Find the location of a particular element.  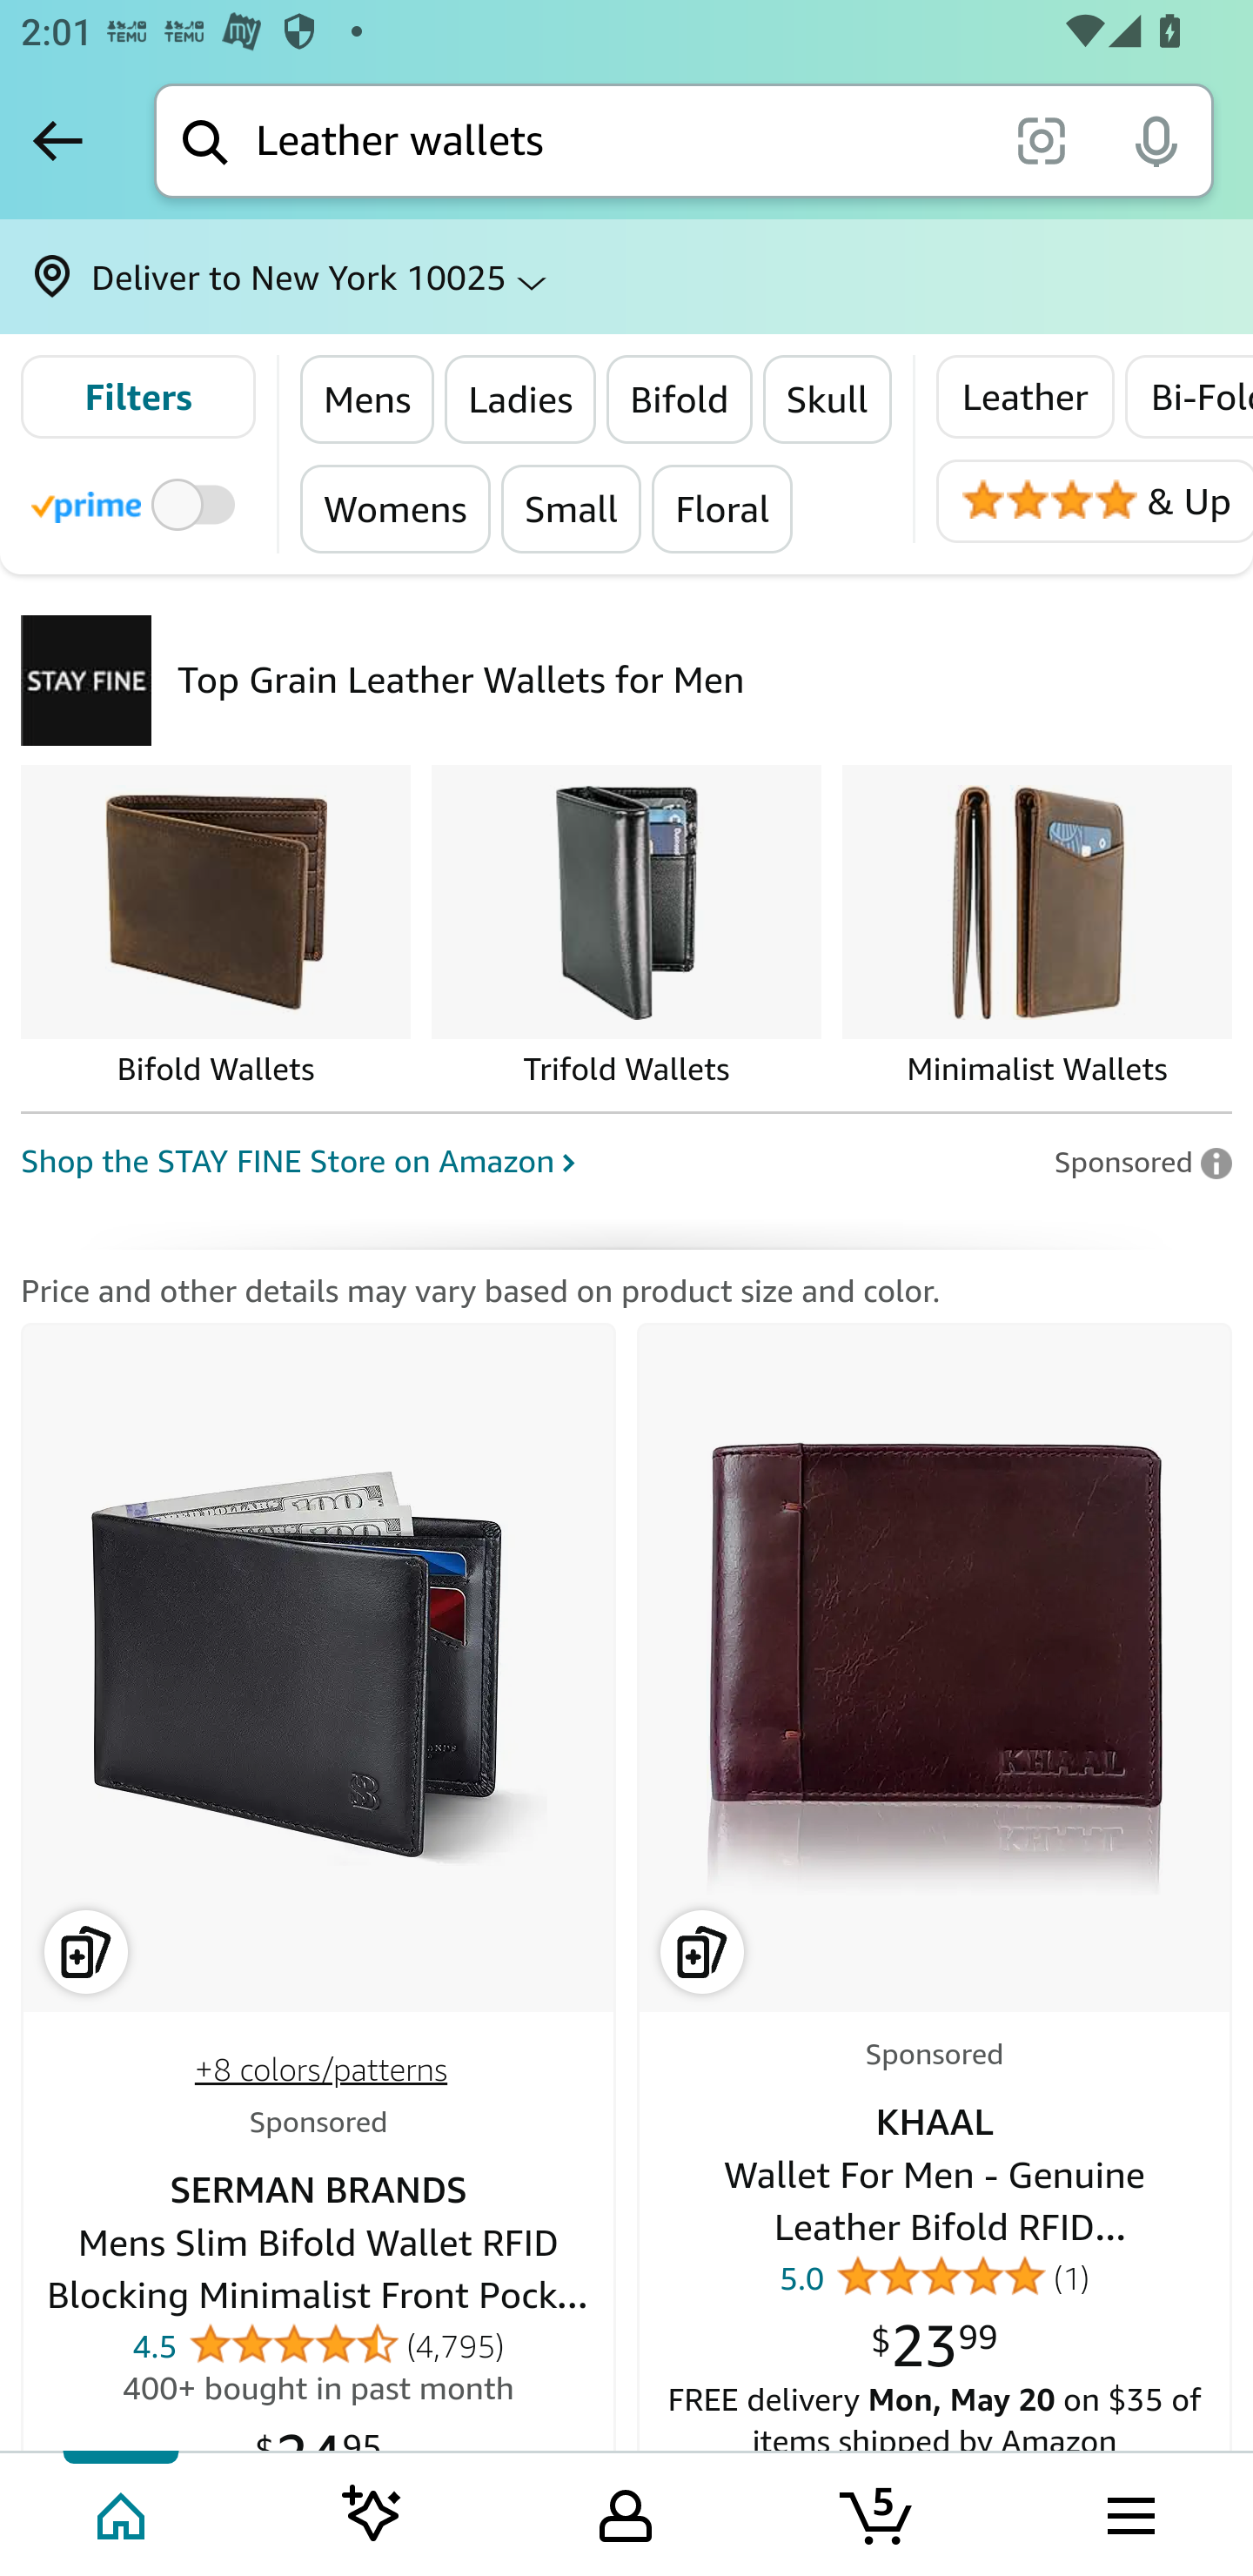

scan it is located at coordinates (1041, 139).